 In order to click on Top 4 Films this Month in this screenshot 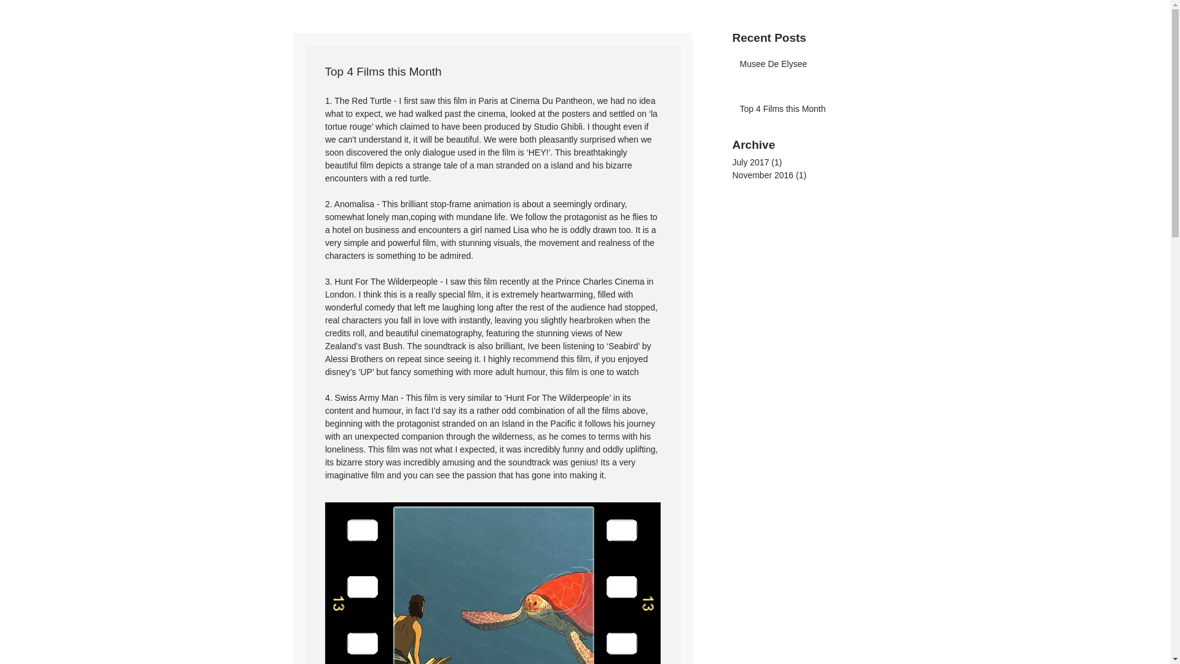, I will do `click(795, 112)`.